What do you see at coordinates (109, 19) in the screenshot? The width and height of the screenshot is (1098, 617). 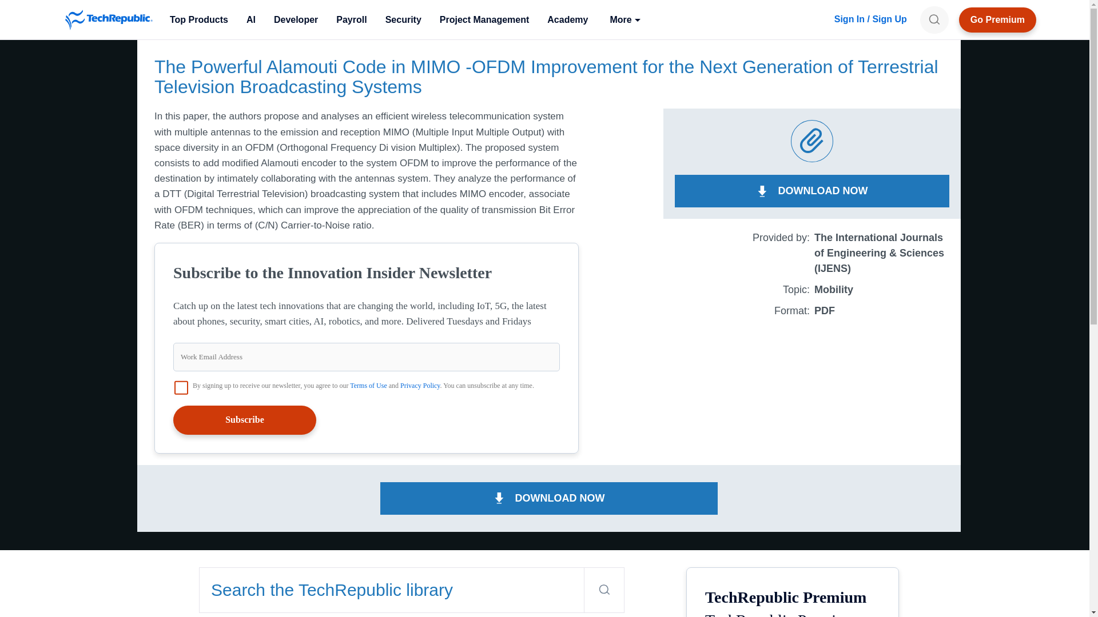 I see `TechRepublic` at bounding box center [109, 19].